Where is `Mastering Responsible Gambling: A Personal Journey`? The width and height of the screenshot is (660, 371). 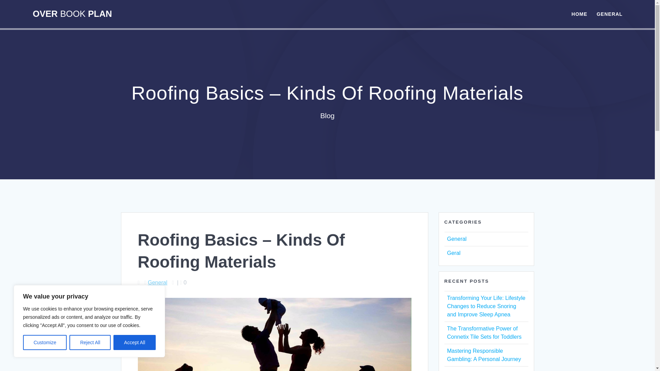 Mastering Responsible Gambling: A Personal Journey is located at coordinates (483, 355).